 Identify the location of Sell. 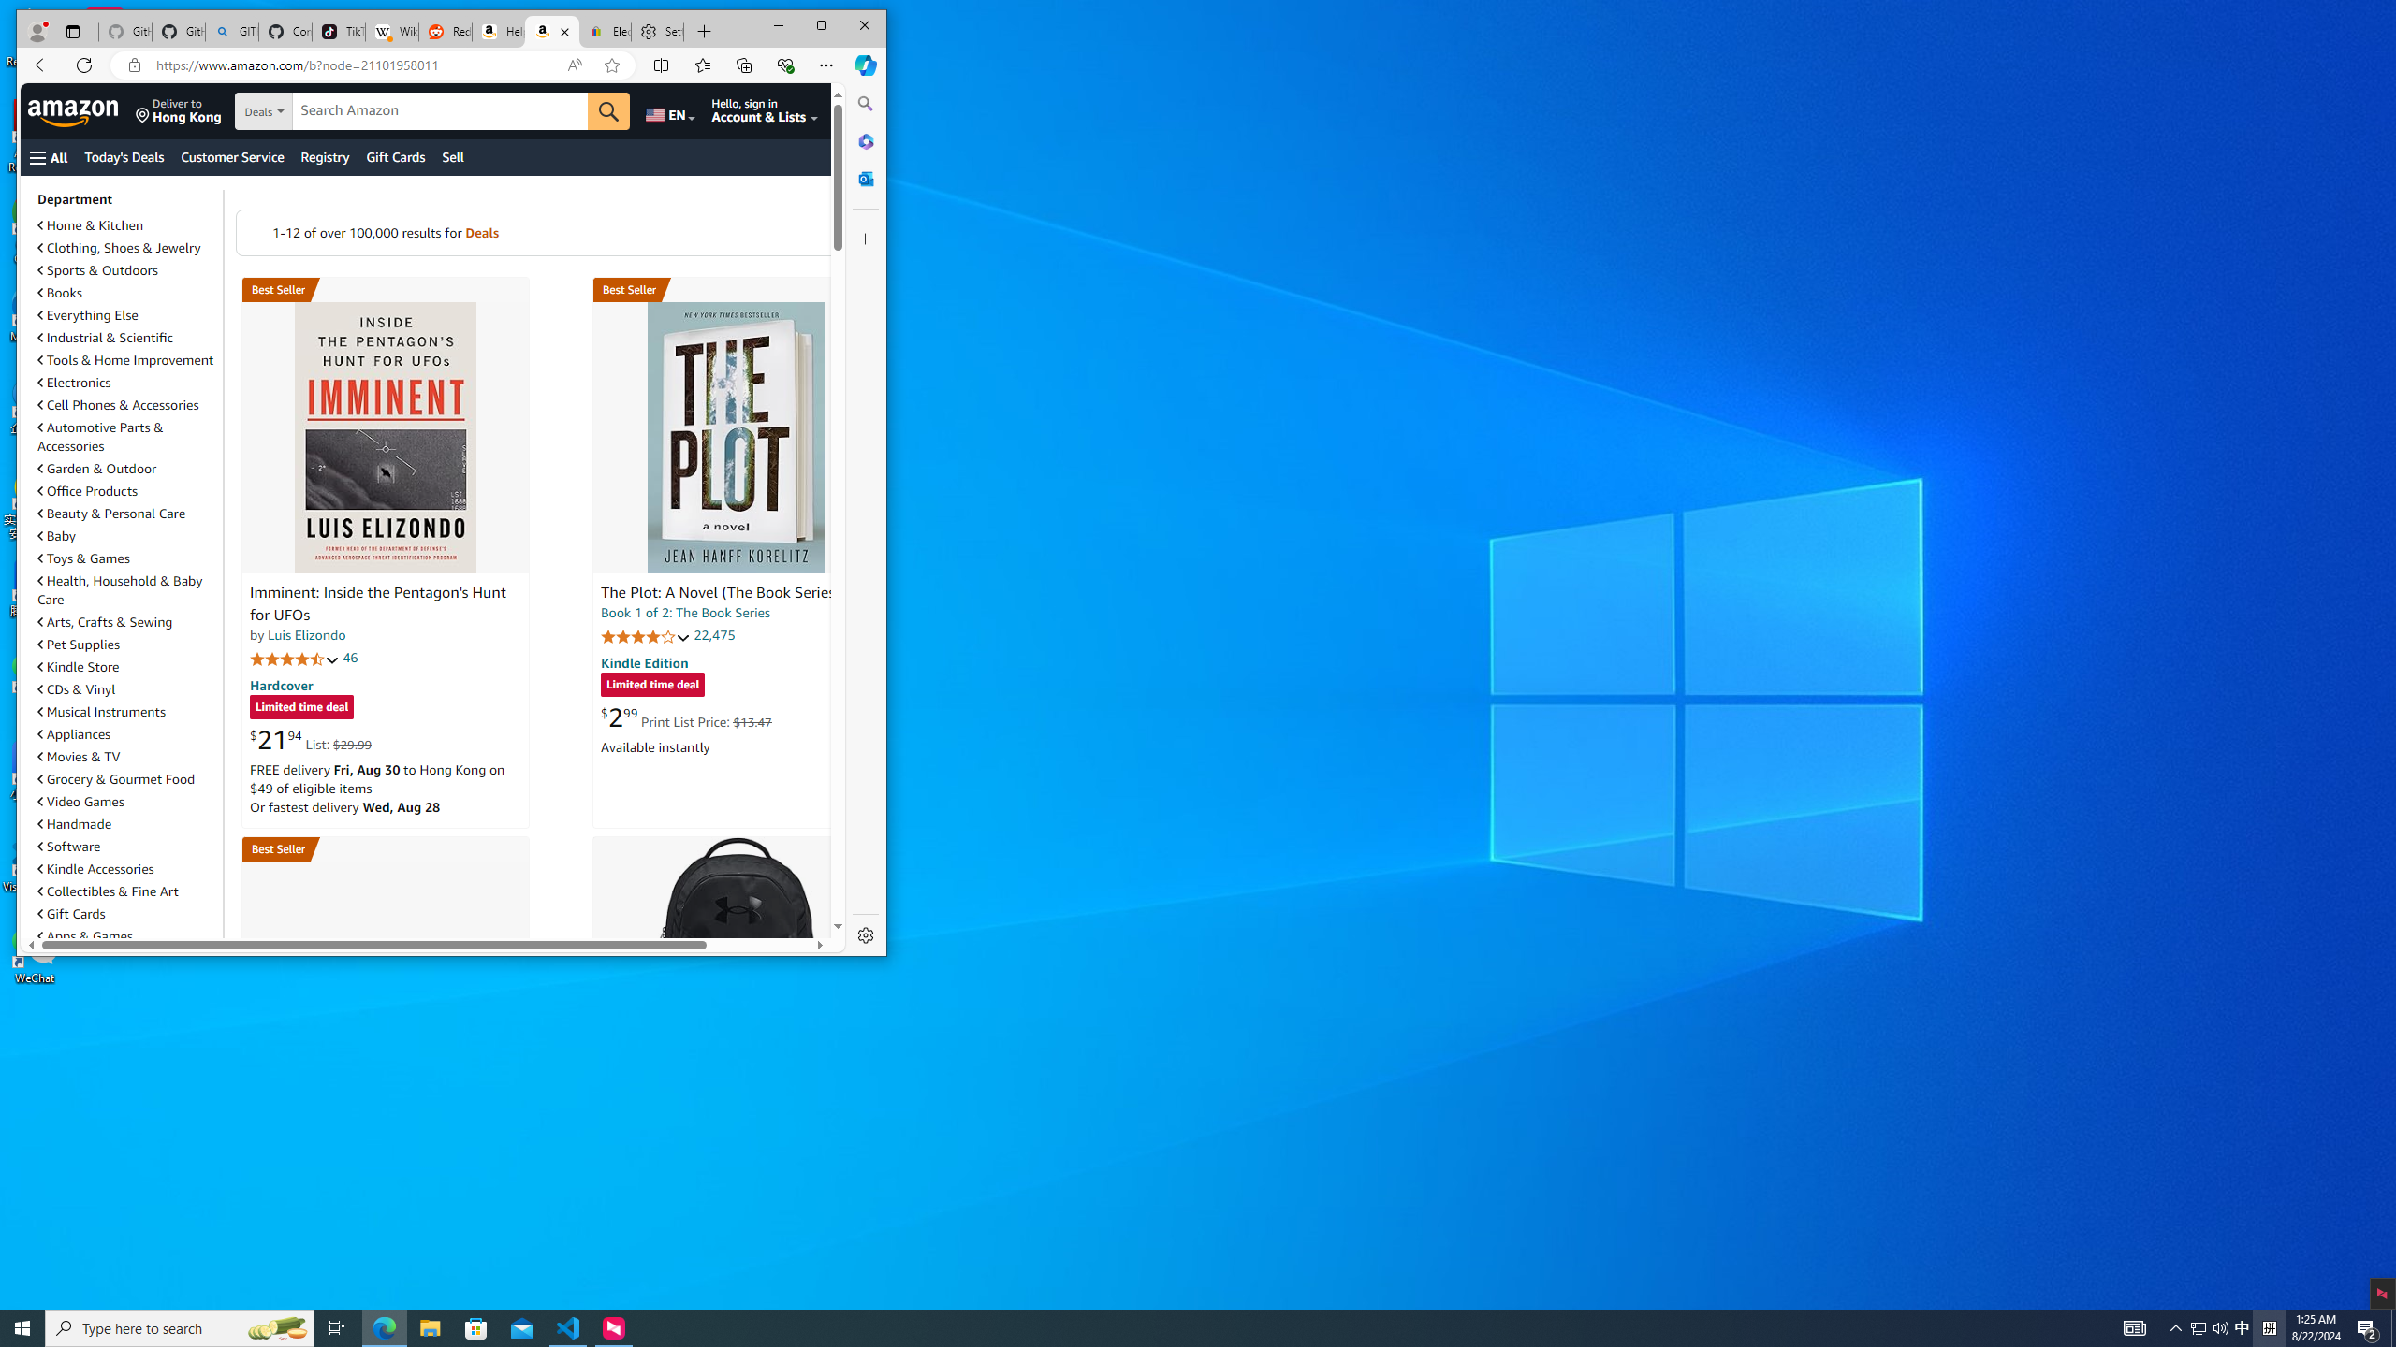
(453, 157).